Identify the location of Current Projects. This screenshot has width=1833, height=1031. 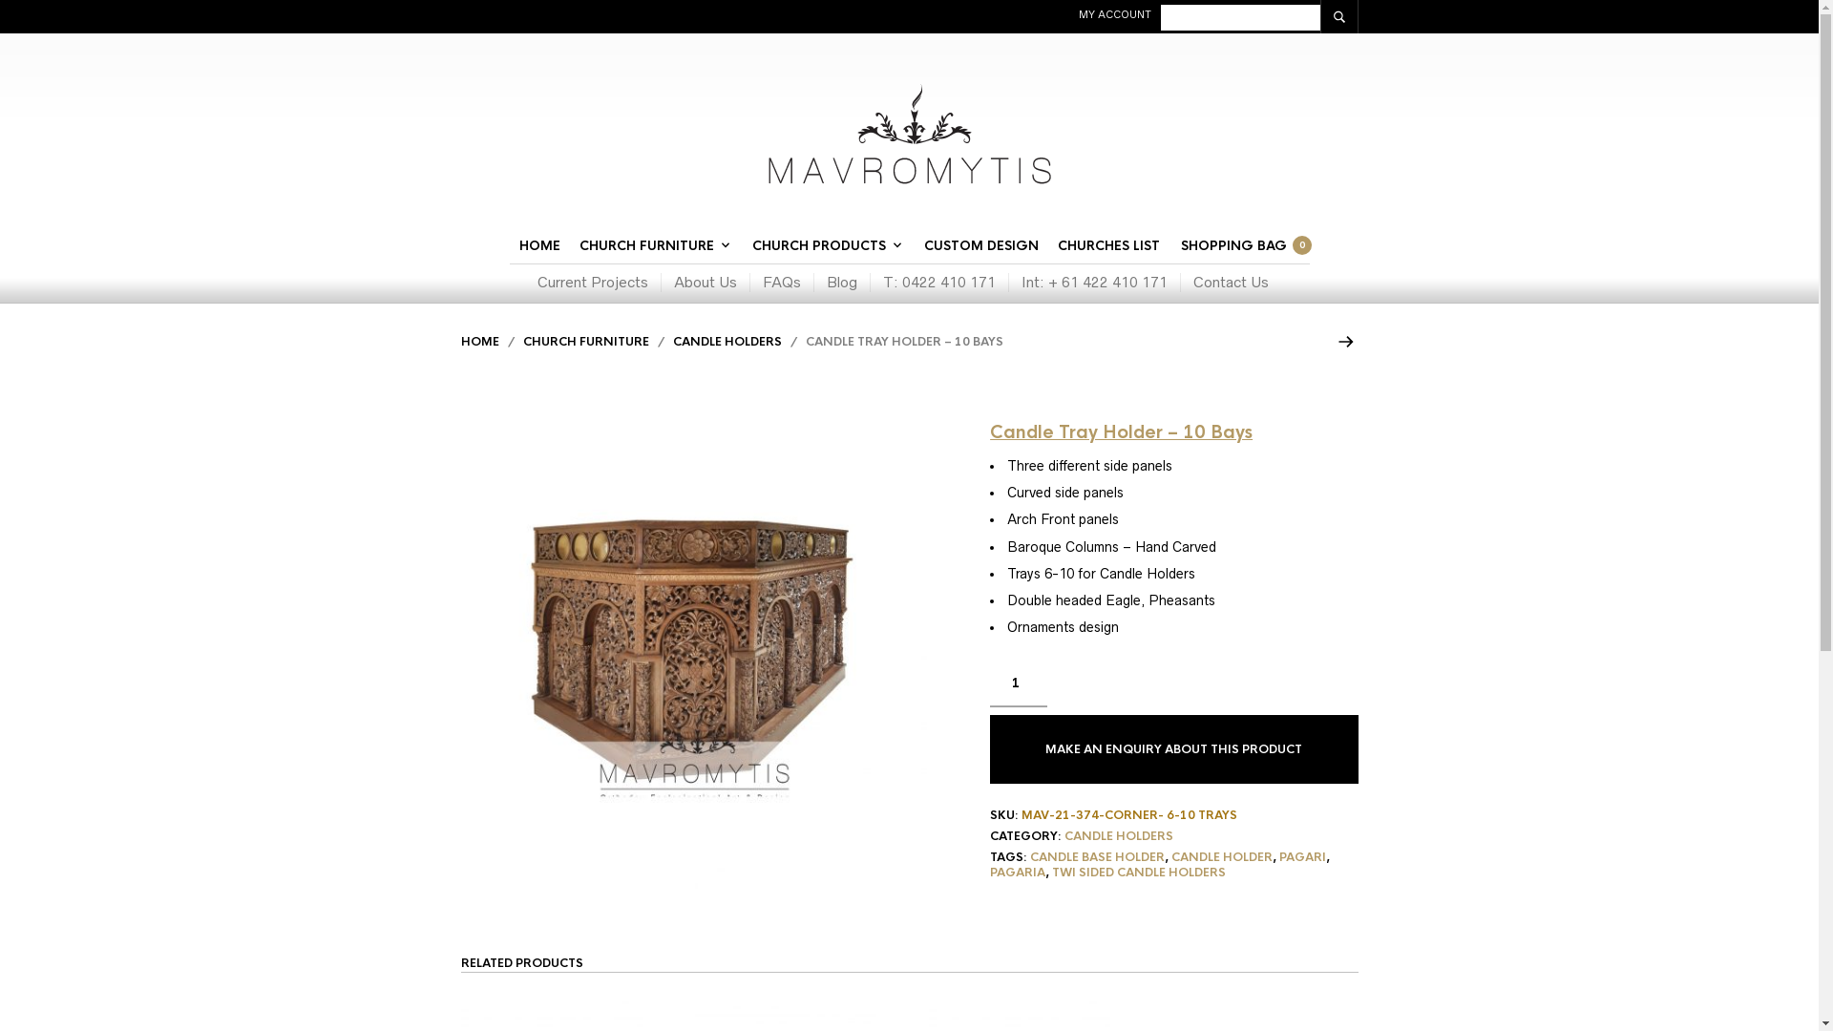
(600, 283).